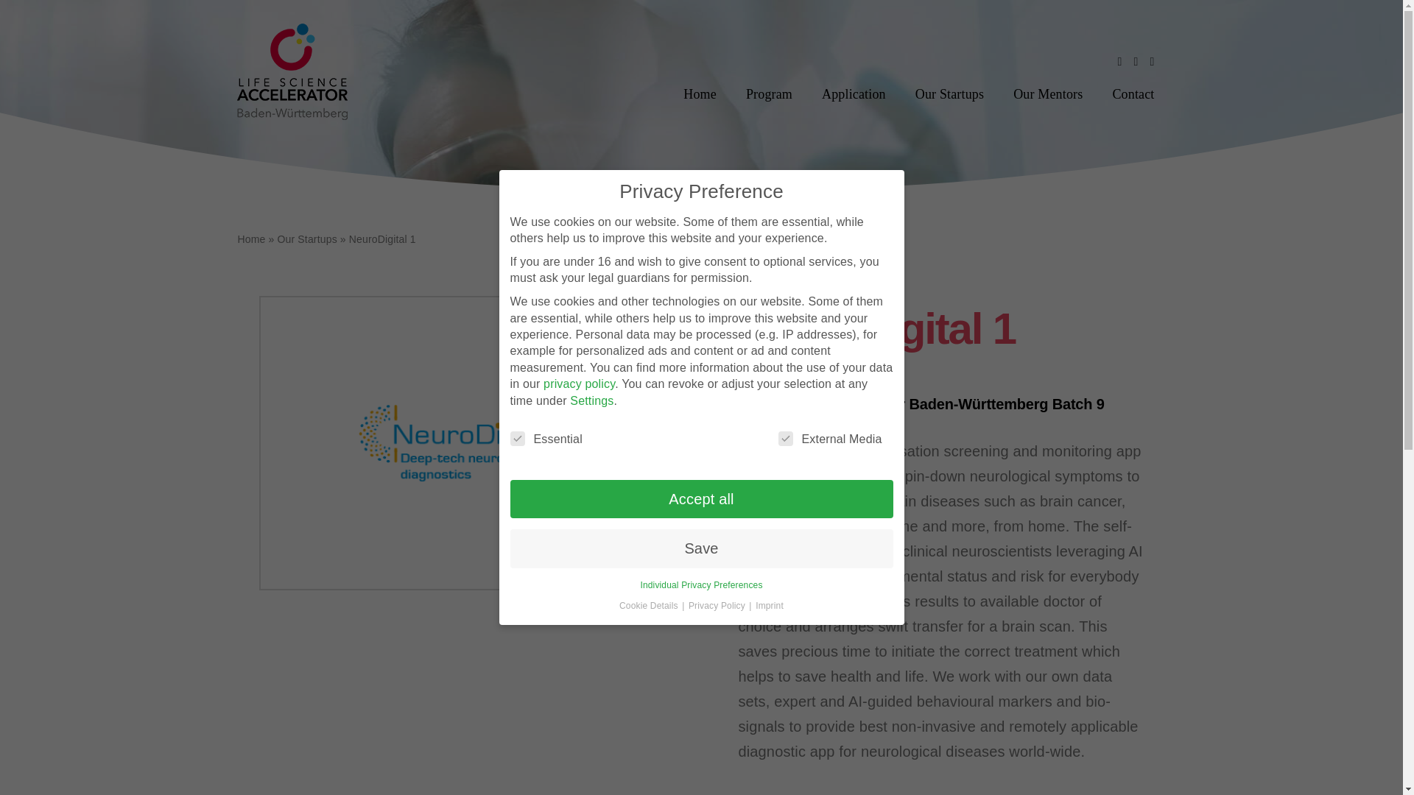  What do you see at coordinates (718, 606) in the screenshot?
I see `Privacy Policy` at bounding box center [718, 606].